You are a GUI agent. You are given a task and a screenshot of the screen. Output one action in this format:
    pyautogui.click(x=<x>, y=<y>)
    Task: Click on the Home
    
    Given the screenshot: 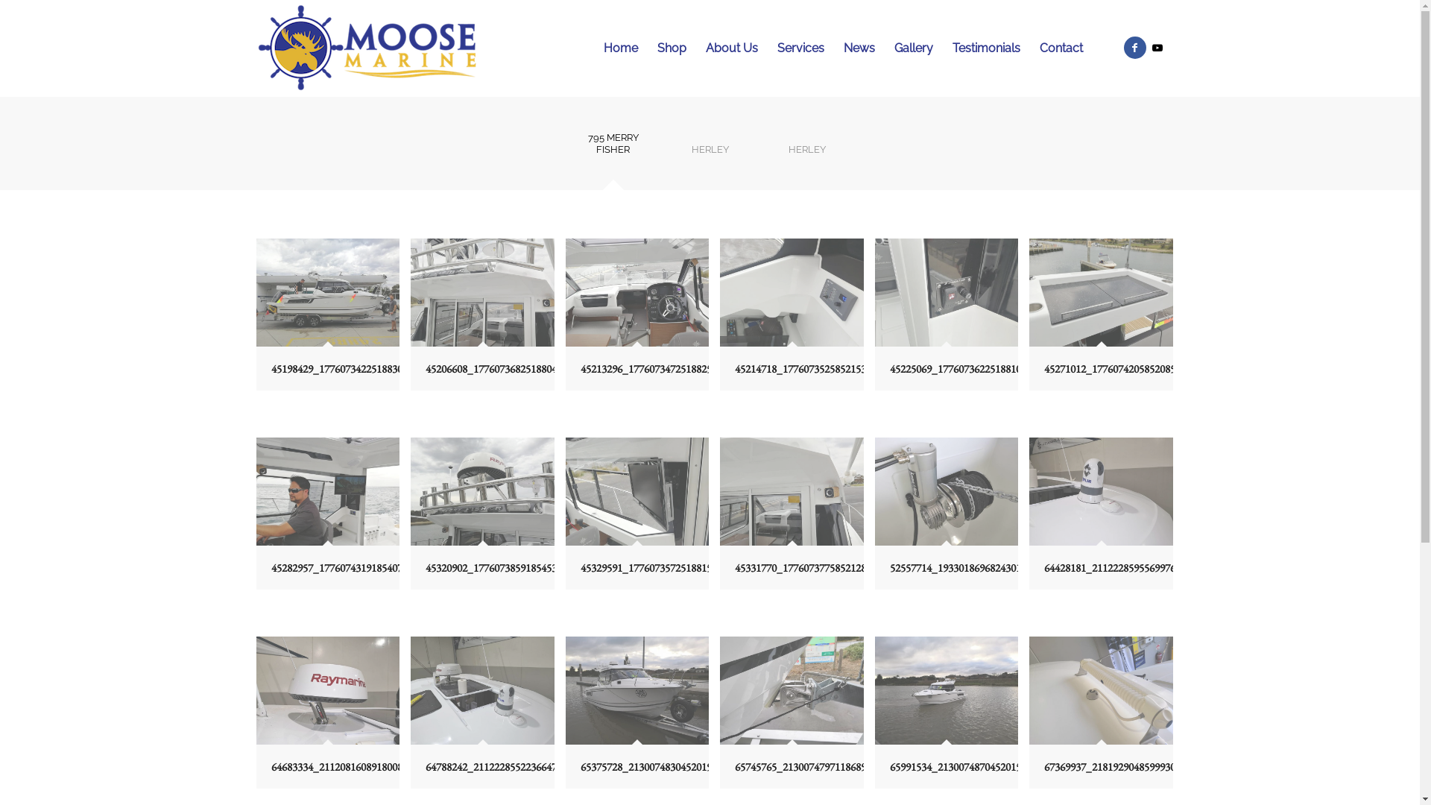 What is the action you would take?
    pyautogui.click(x=620, y=48)
    